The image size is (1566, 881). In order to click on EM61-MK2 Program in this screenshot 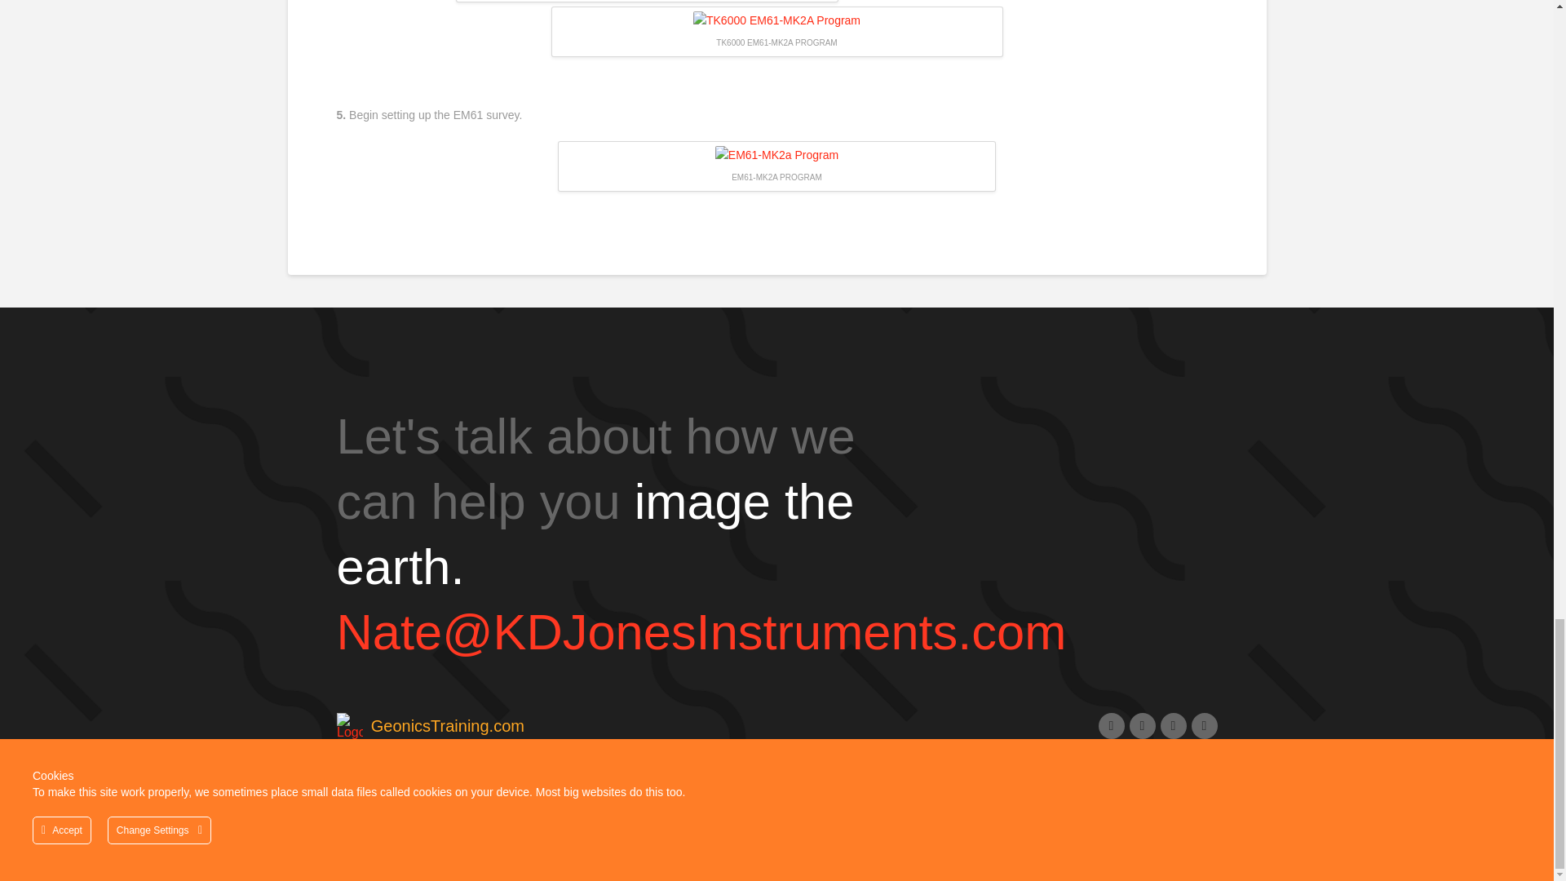, I will do `click(776, 156)`.